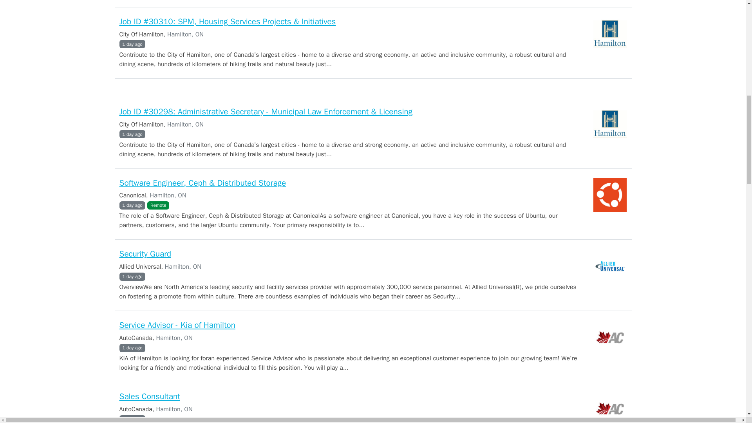 The width and height of the screenshot is (752, 423). Describe the element at coordinates (177, 325) in the screenshot. I see `Service Advisor - Kia of Hamilton` at that location.